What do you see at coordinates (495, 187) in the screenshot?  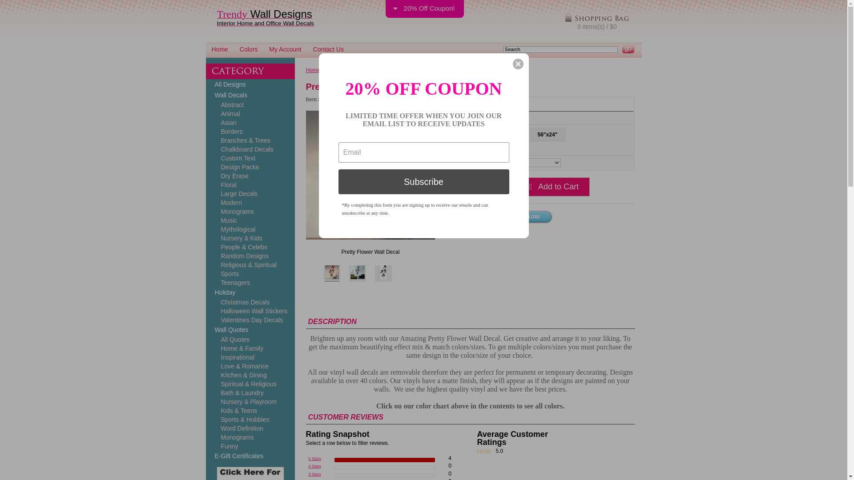 I see `1` at bounding box center [495, 187].